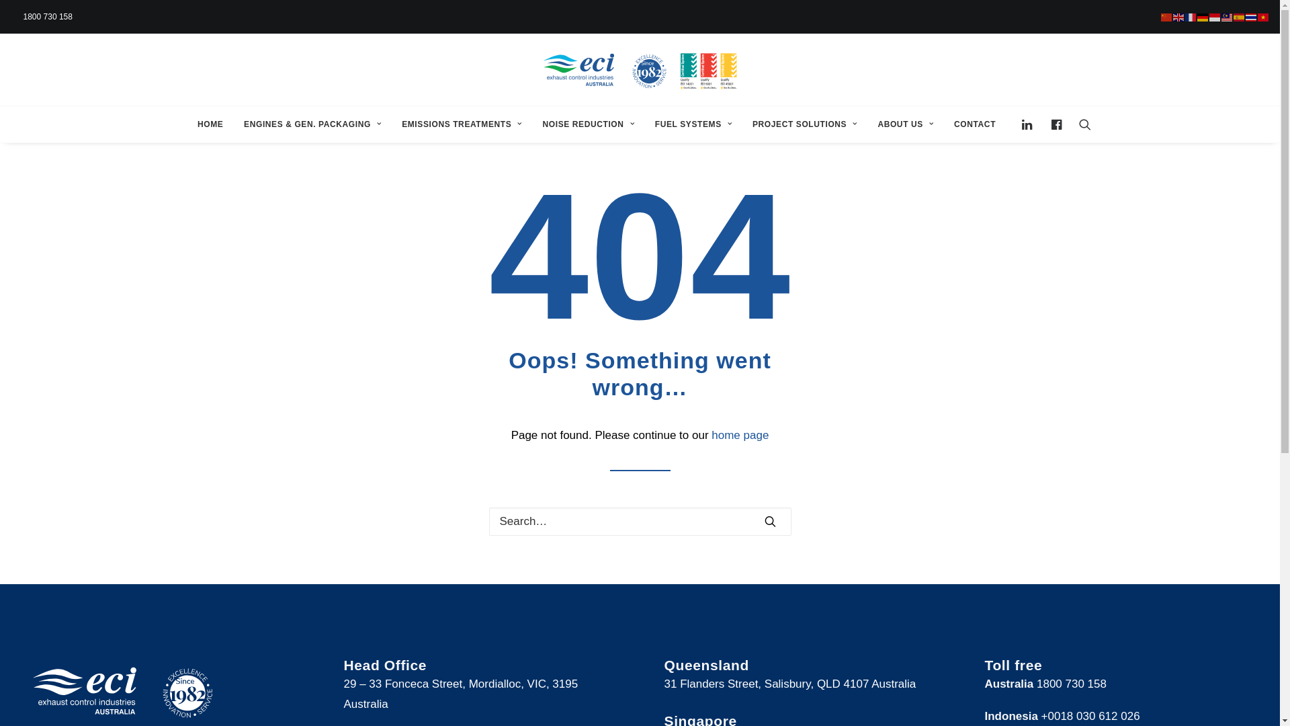  I want to click on FUEL SYSTEMS, so click(693, 124).